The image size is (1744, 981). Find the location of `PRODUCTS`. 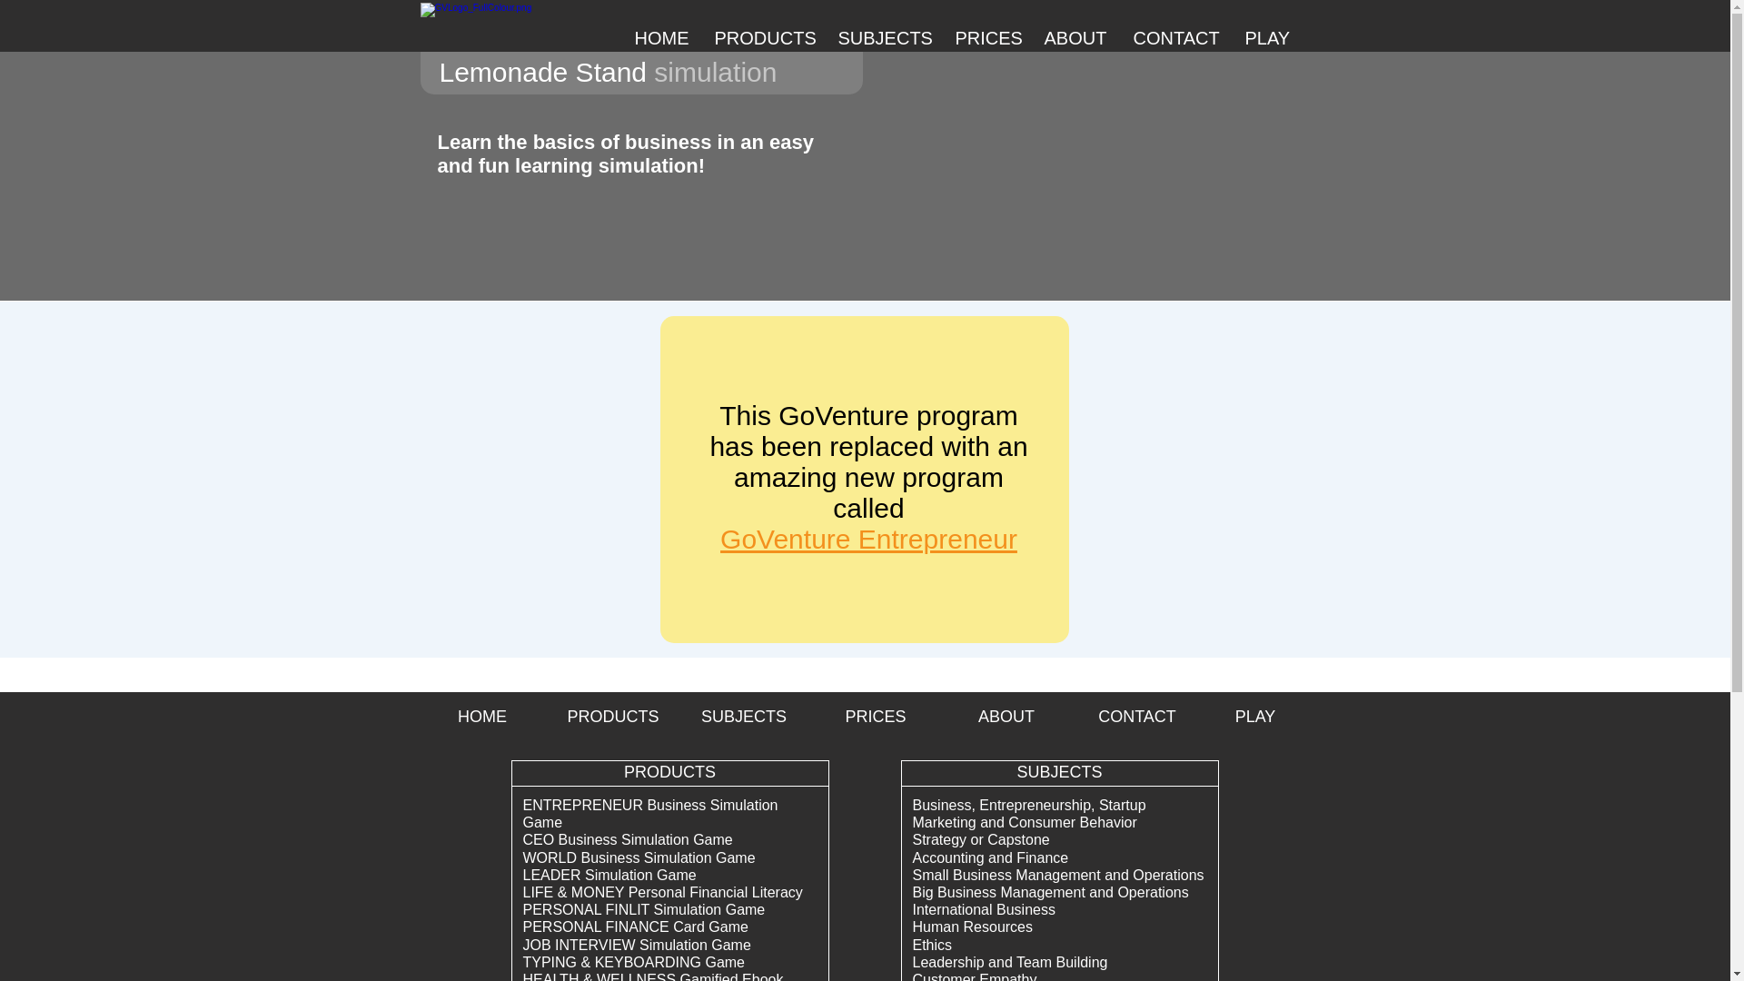

PRODUCTS is located at coordinates (761, 38).